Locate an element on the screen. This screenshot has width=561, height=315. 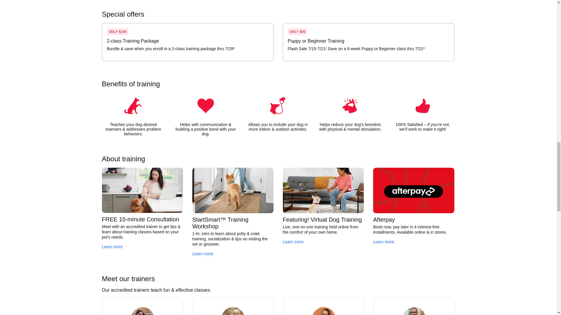
Pat W. is located at coordinates (414, 311).